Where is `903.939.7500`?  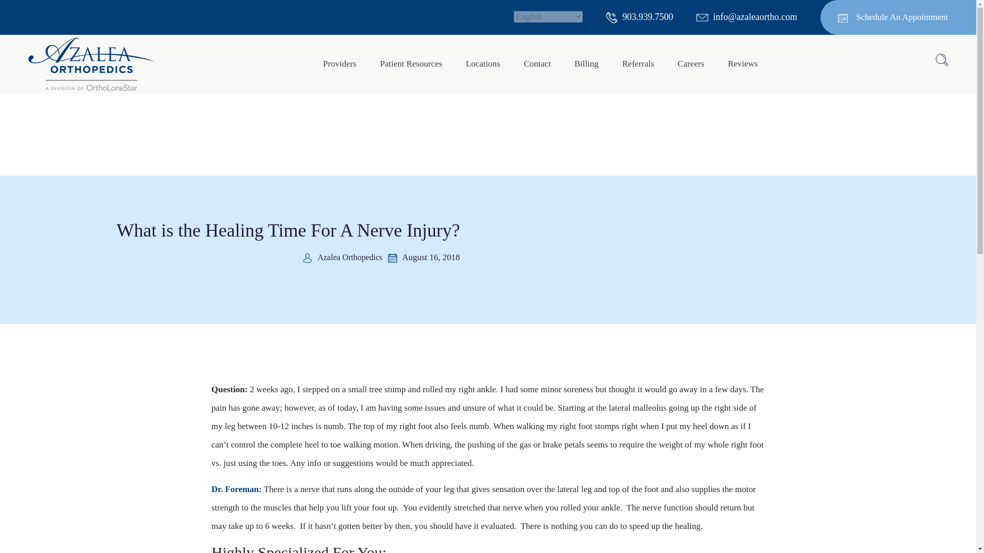
903.939.7500 is located at coordinates (640, 16).